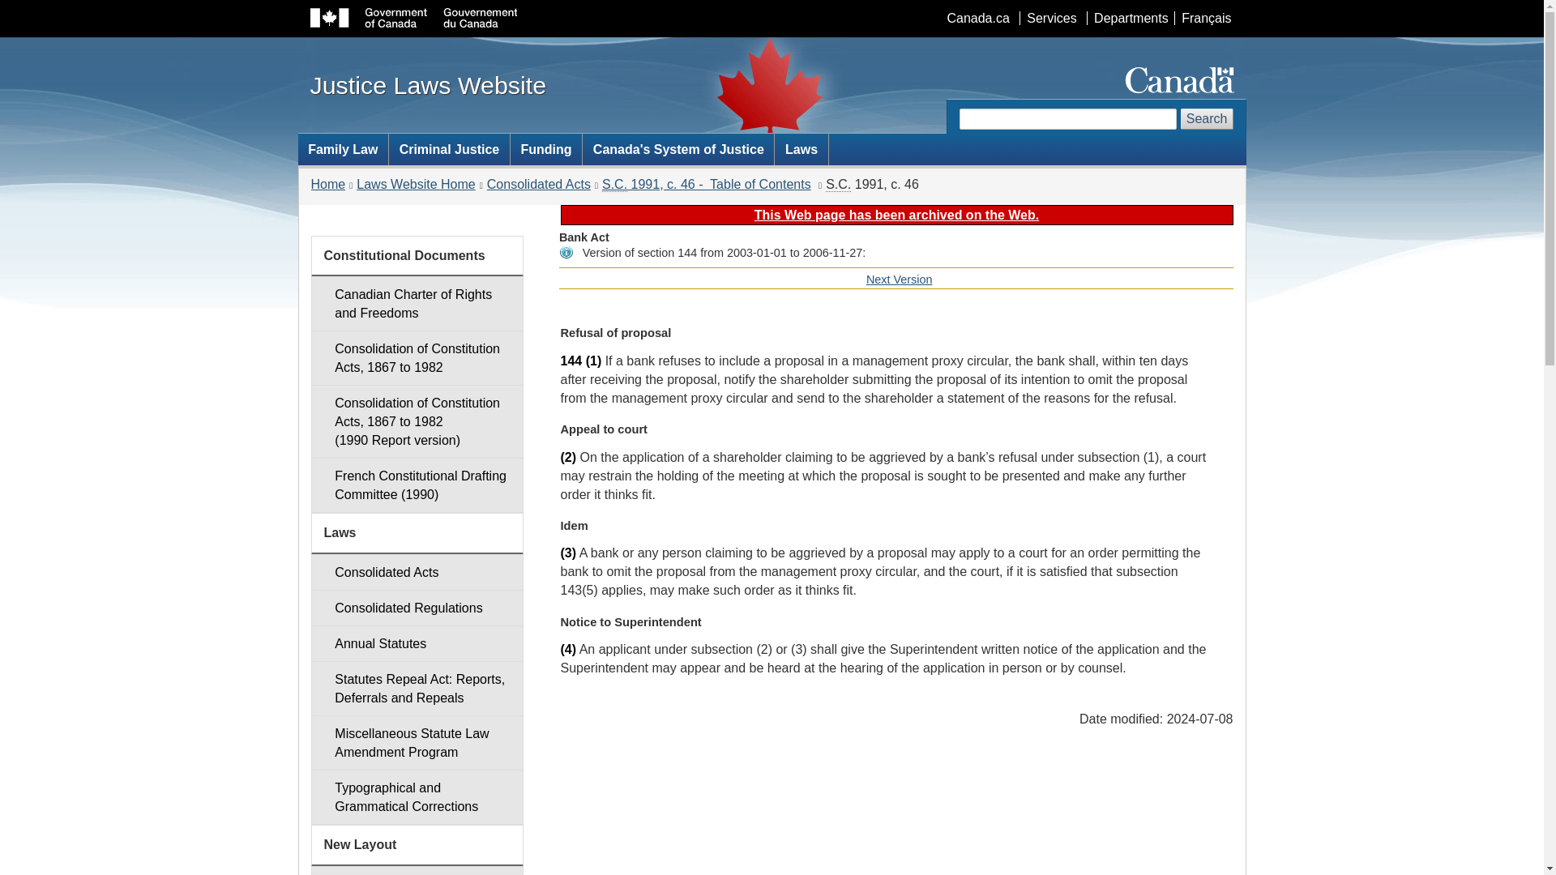 Image resolution: width=1556 pixels, height=875 pixels. What do you see at coordinates (546, 149) in the screenshot?
I see `Funding` at bounding box center [546, 149].